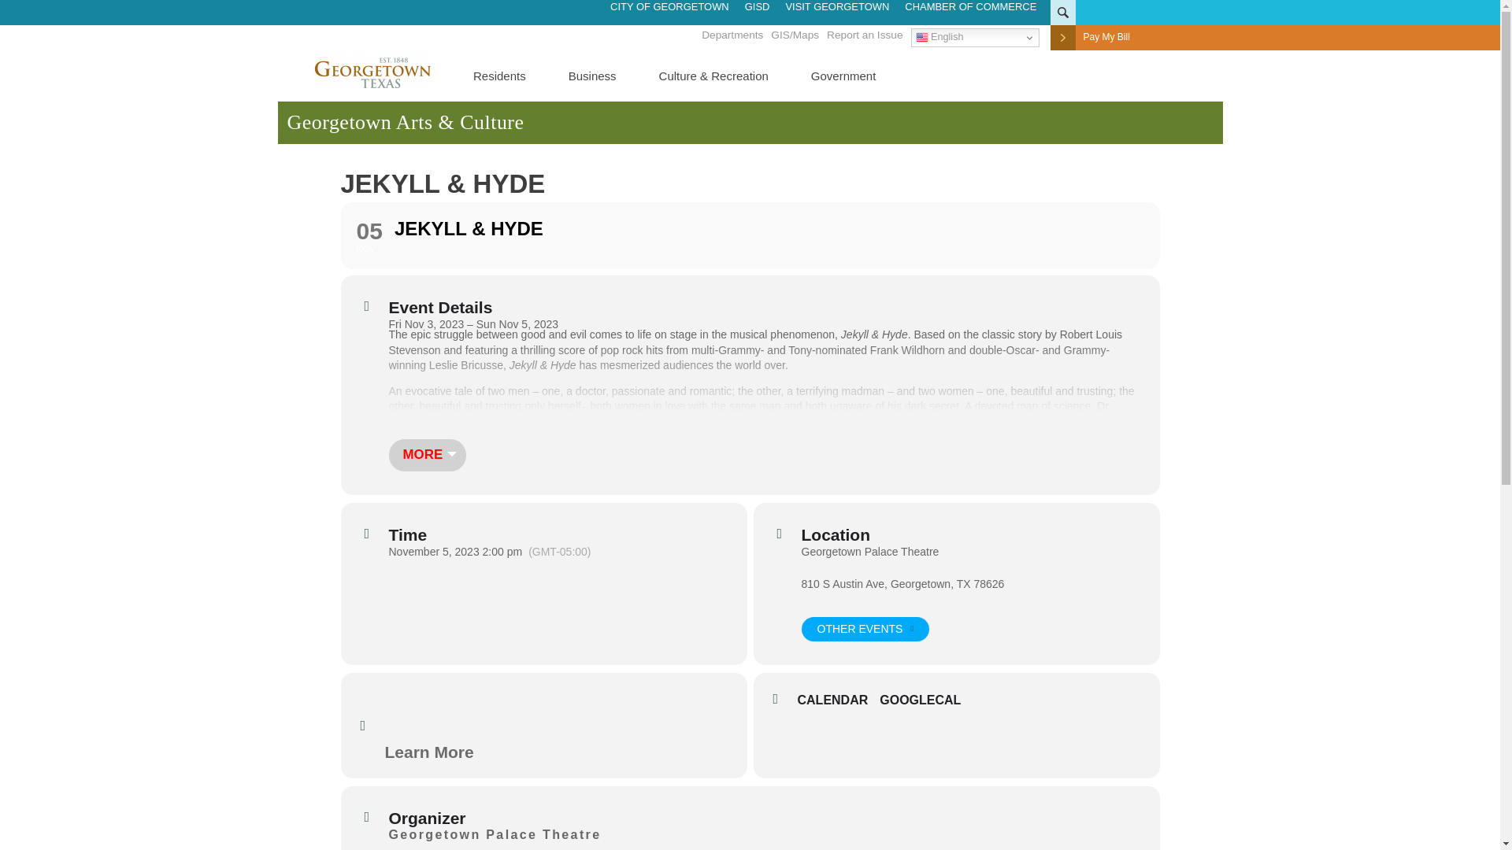 This screenshot has width=1512, height=850. I want to click on GISD, so click(758, 6).